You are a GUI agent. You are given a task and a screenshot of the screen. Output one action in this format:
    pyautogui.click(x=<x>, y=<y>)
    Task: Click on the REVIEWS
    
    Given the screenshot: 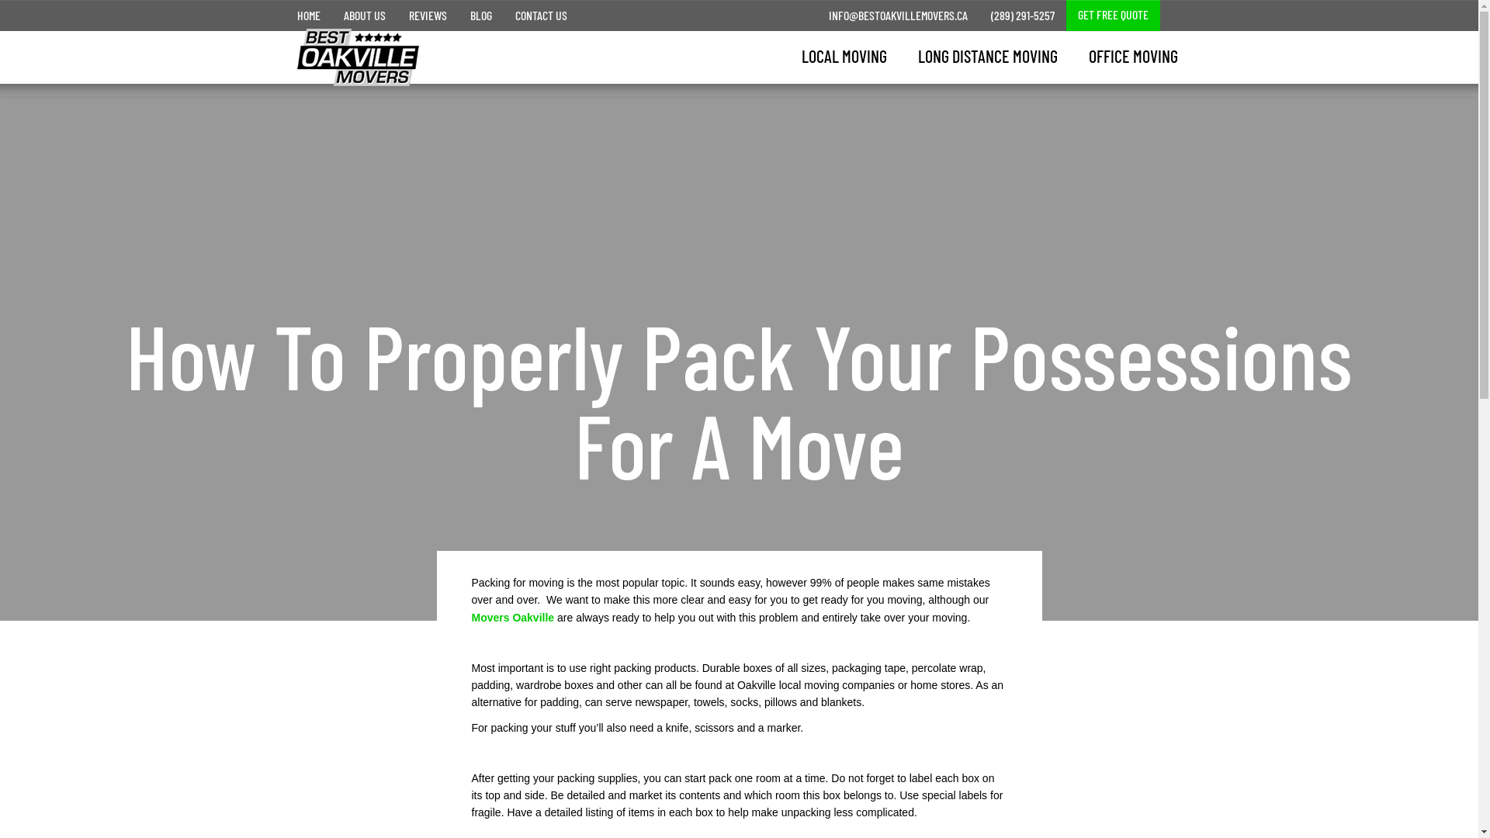 What is the action you would take?
    pyautogui.click(x=428, y=16)
    